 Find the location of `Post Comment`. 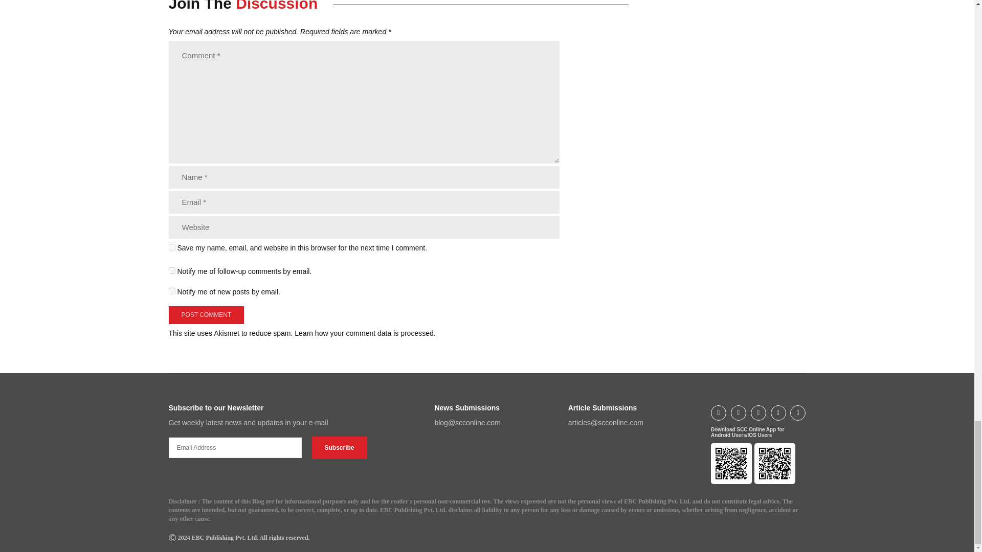

Post Comment is located at coordinates (207, 315).